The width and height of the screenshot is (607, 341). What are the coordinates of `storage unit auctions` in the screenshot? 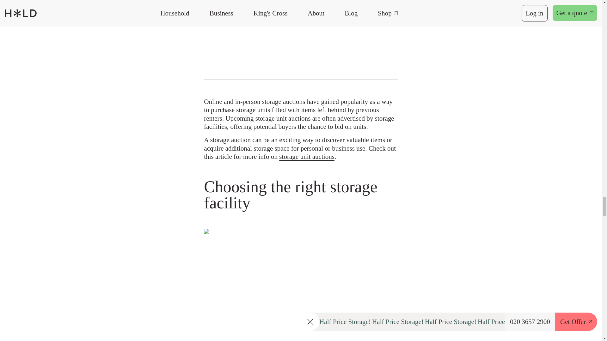 It's located at (307, 156).